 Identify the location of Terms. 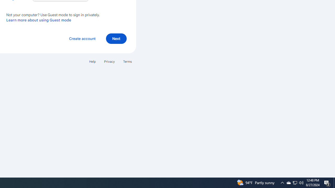
(127, 61).